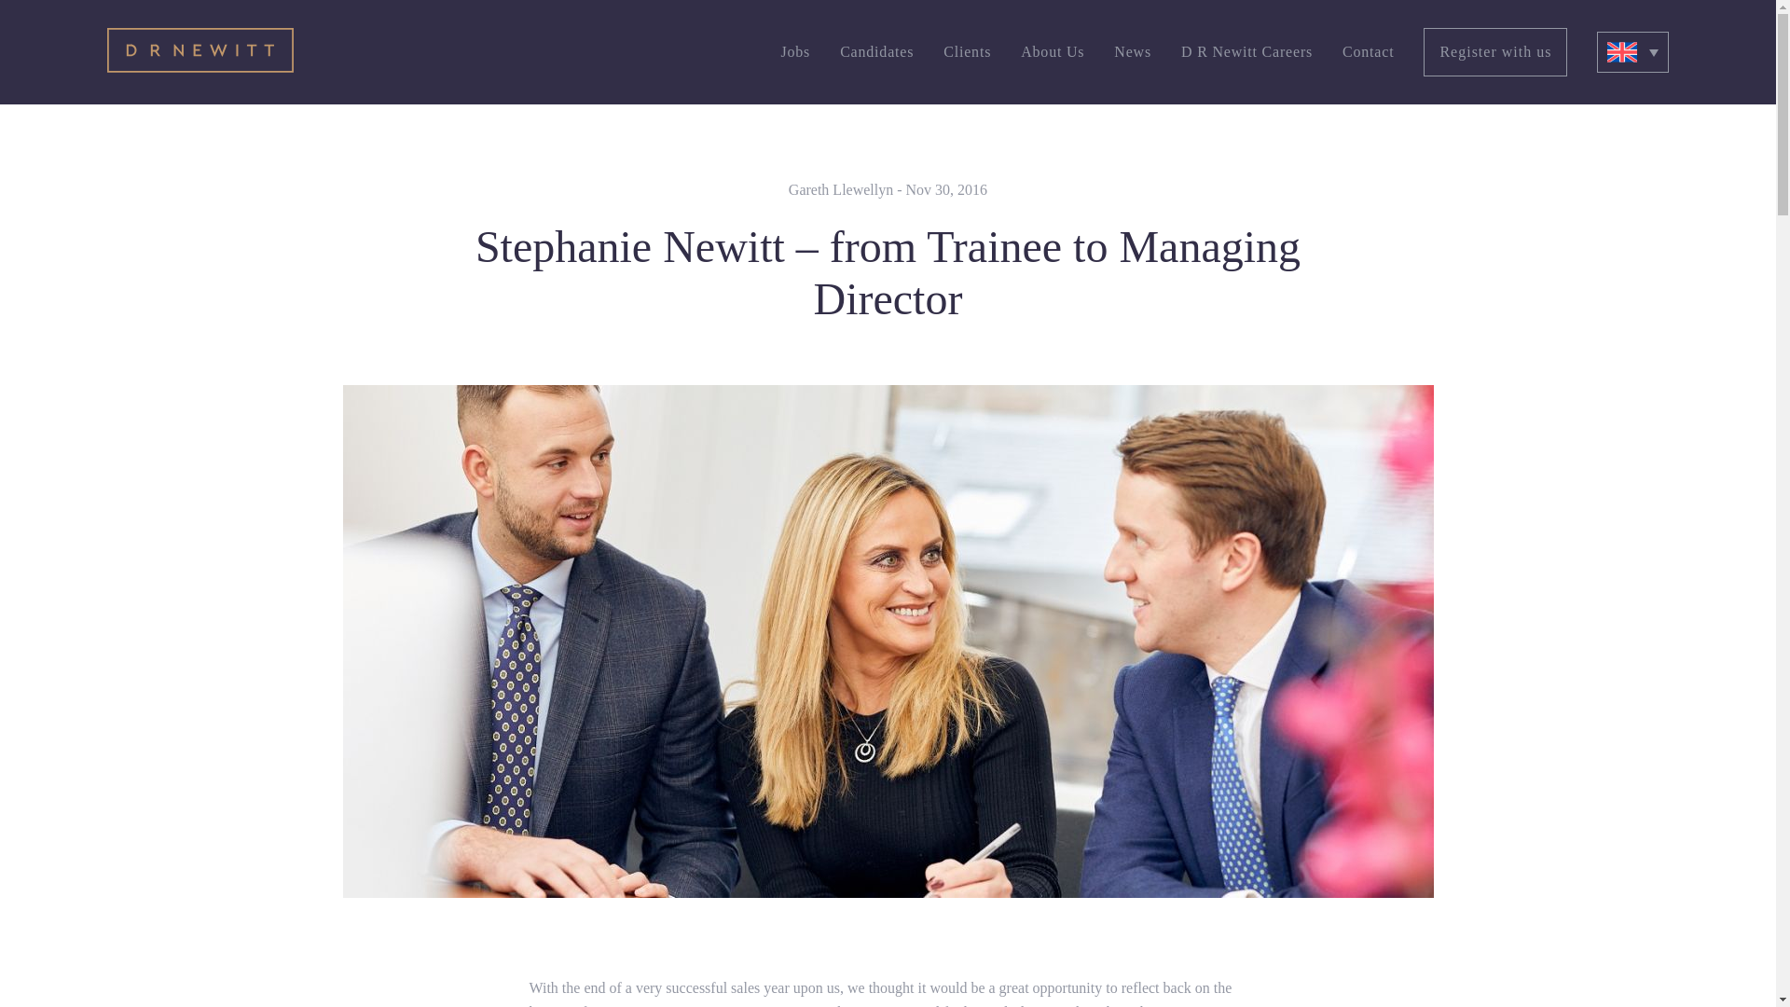 The width and height of the screenshot is (1790, 1007). I want to click on About Us, so click(1052, 51).